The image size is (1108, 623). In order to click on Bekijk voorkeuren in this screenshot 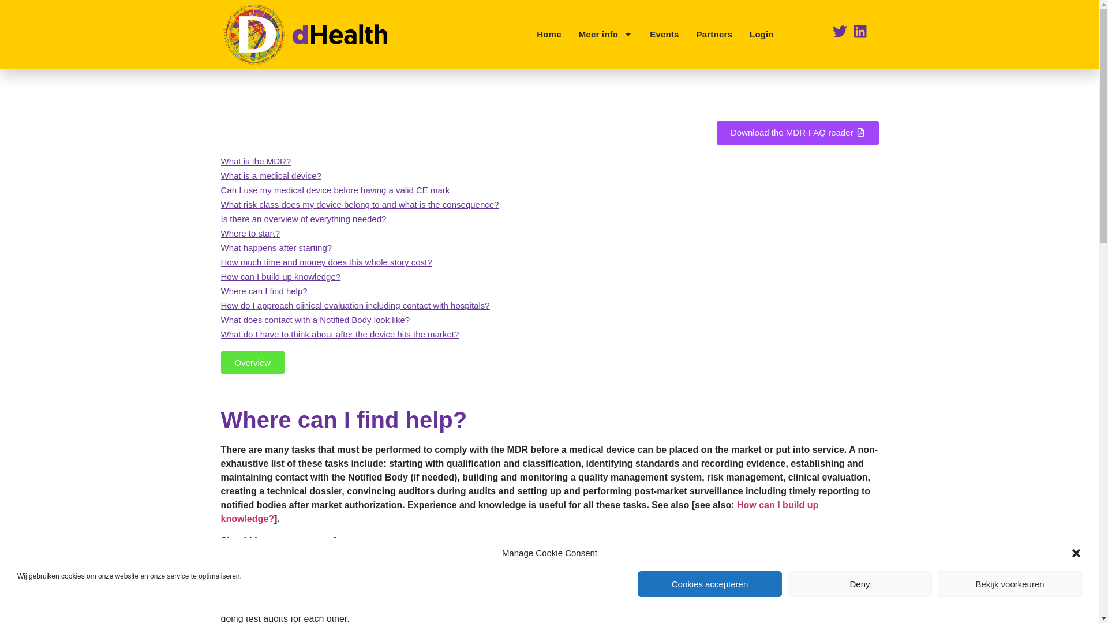, I will do `click(1010, 584)`.